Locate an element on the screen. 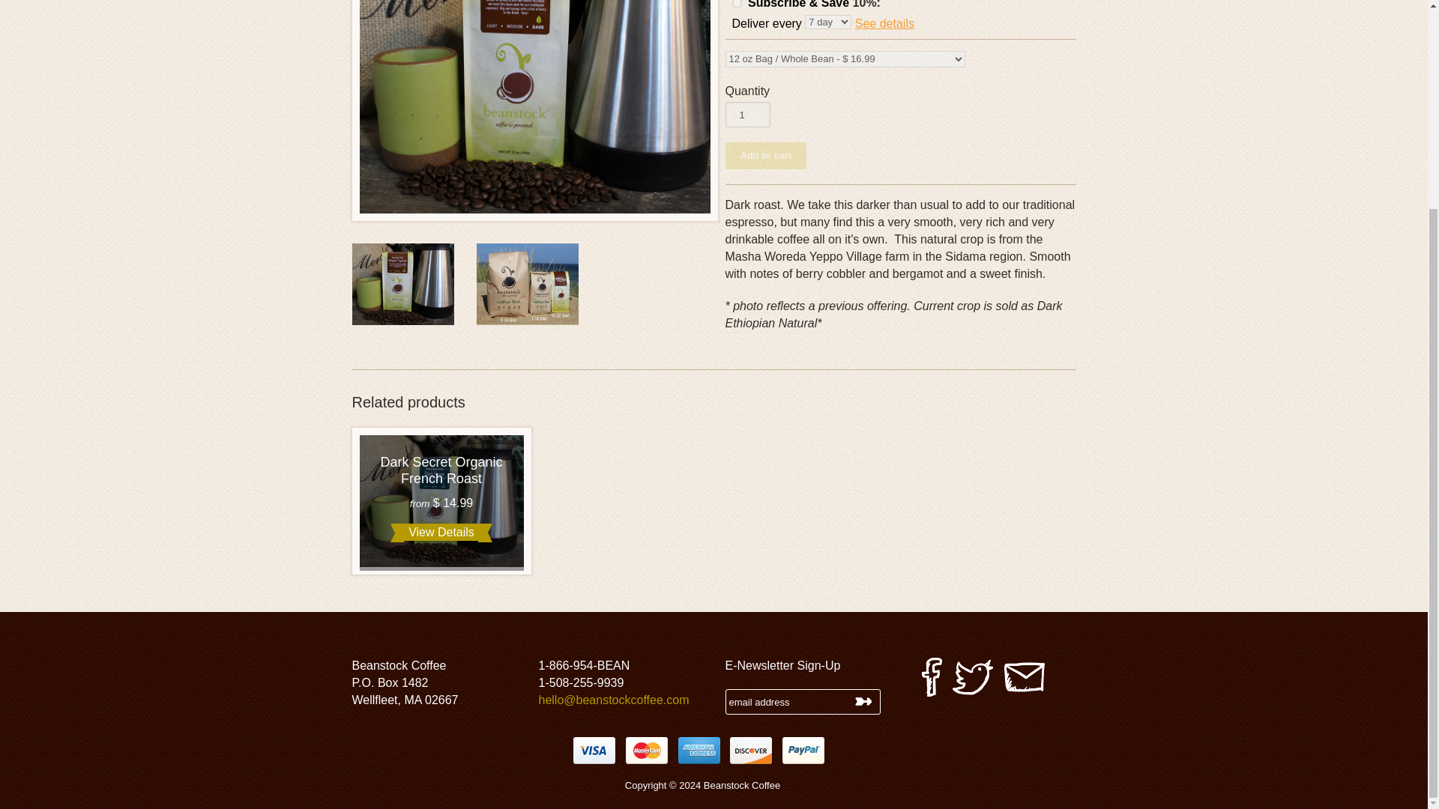  autodeliver is located at coordinates (736, 4).